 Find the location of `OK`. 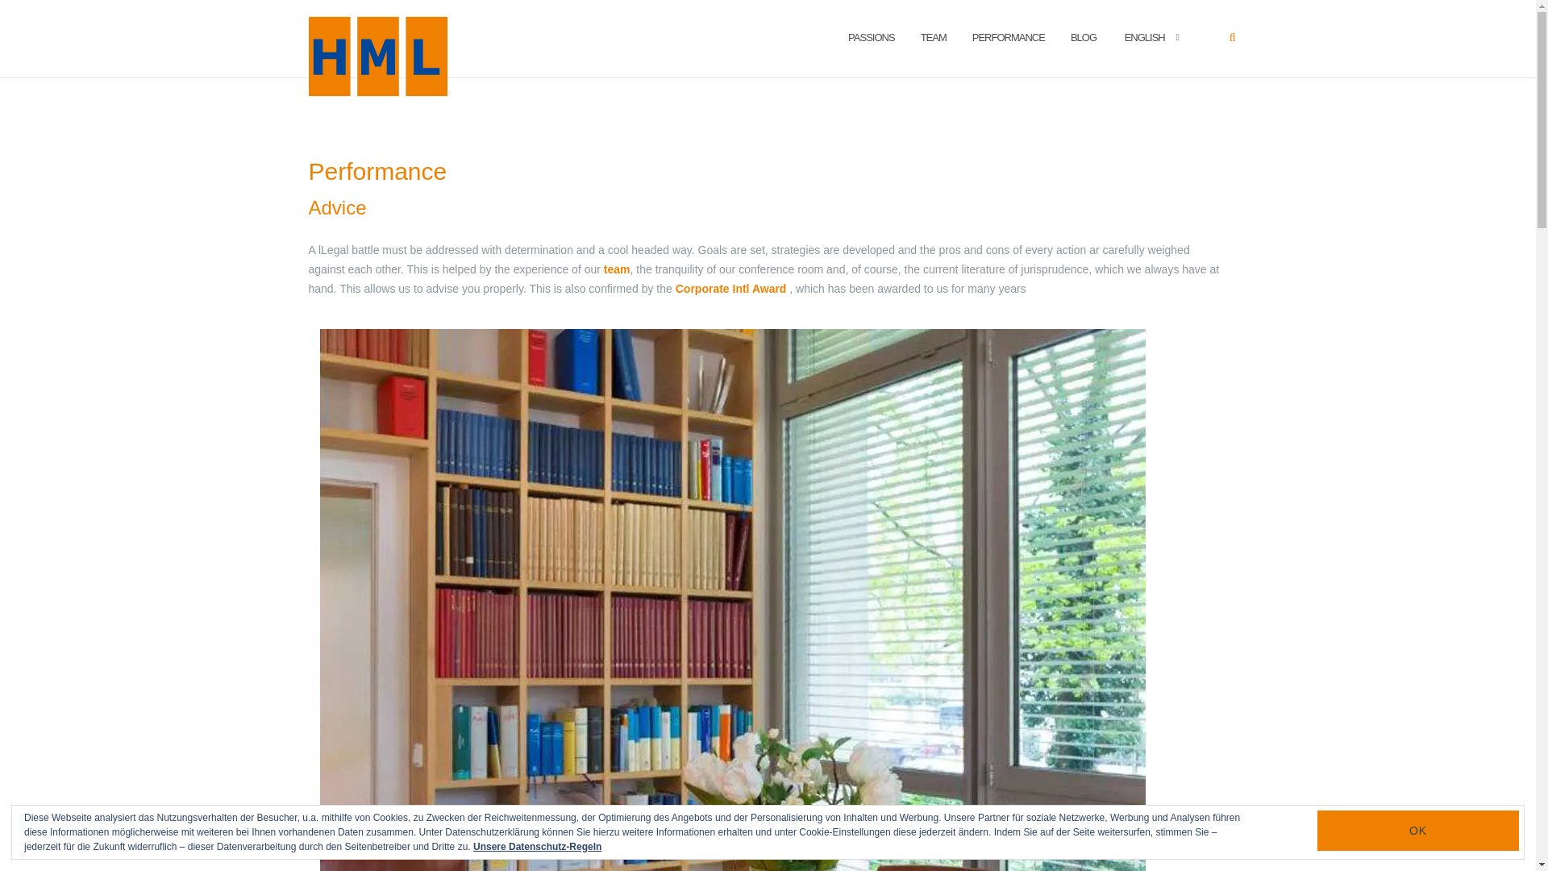

OK is located at coordinates (1417, 831).